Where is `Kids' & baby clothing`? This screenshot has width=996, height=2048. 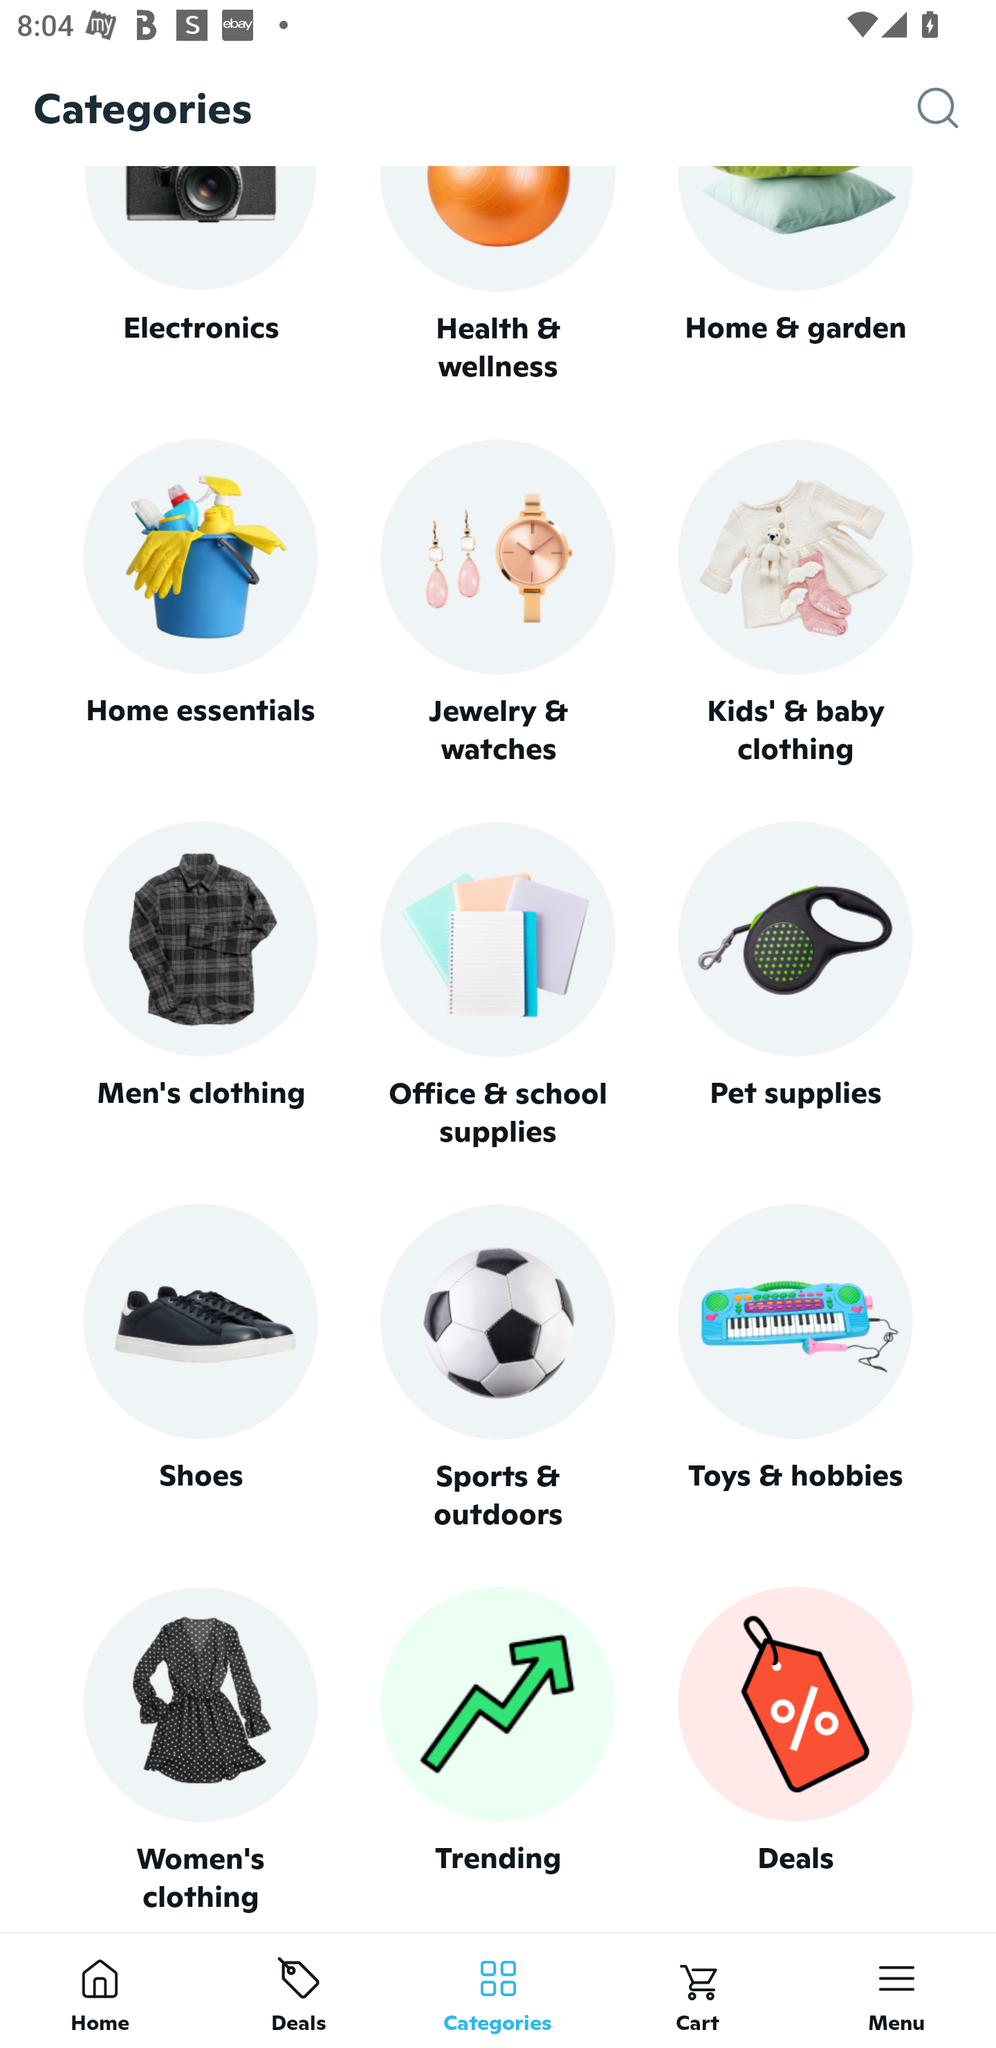 Kids' & baby clothing is located at coordinates (795, 604).